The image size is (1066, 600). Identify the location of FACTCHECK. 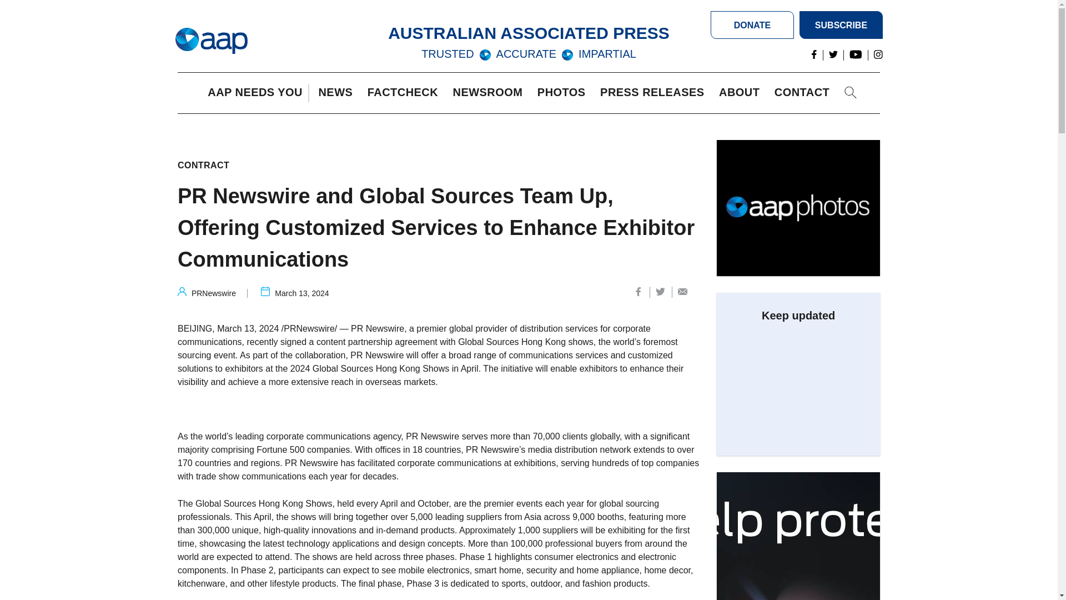
(405, 93).